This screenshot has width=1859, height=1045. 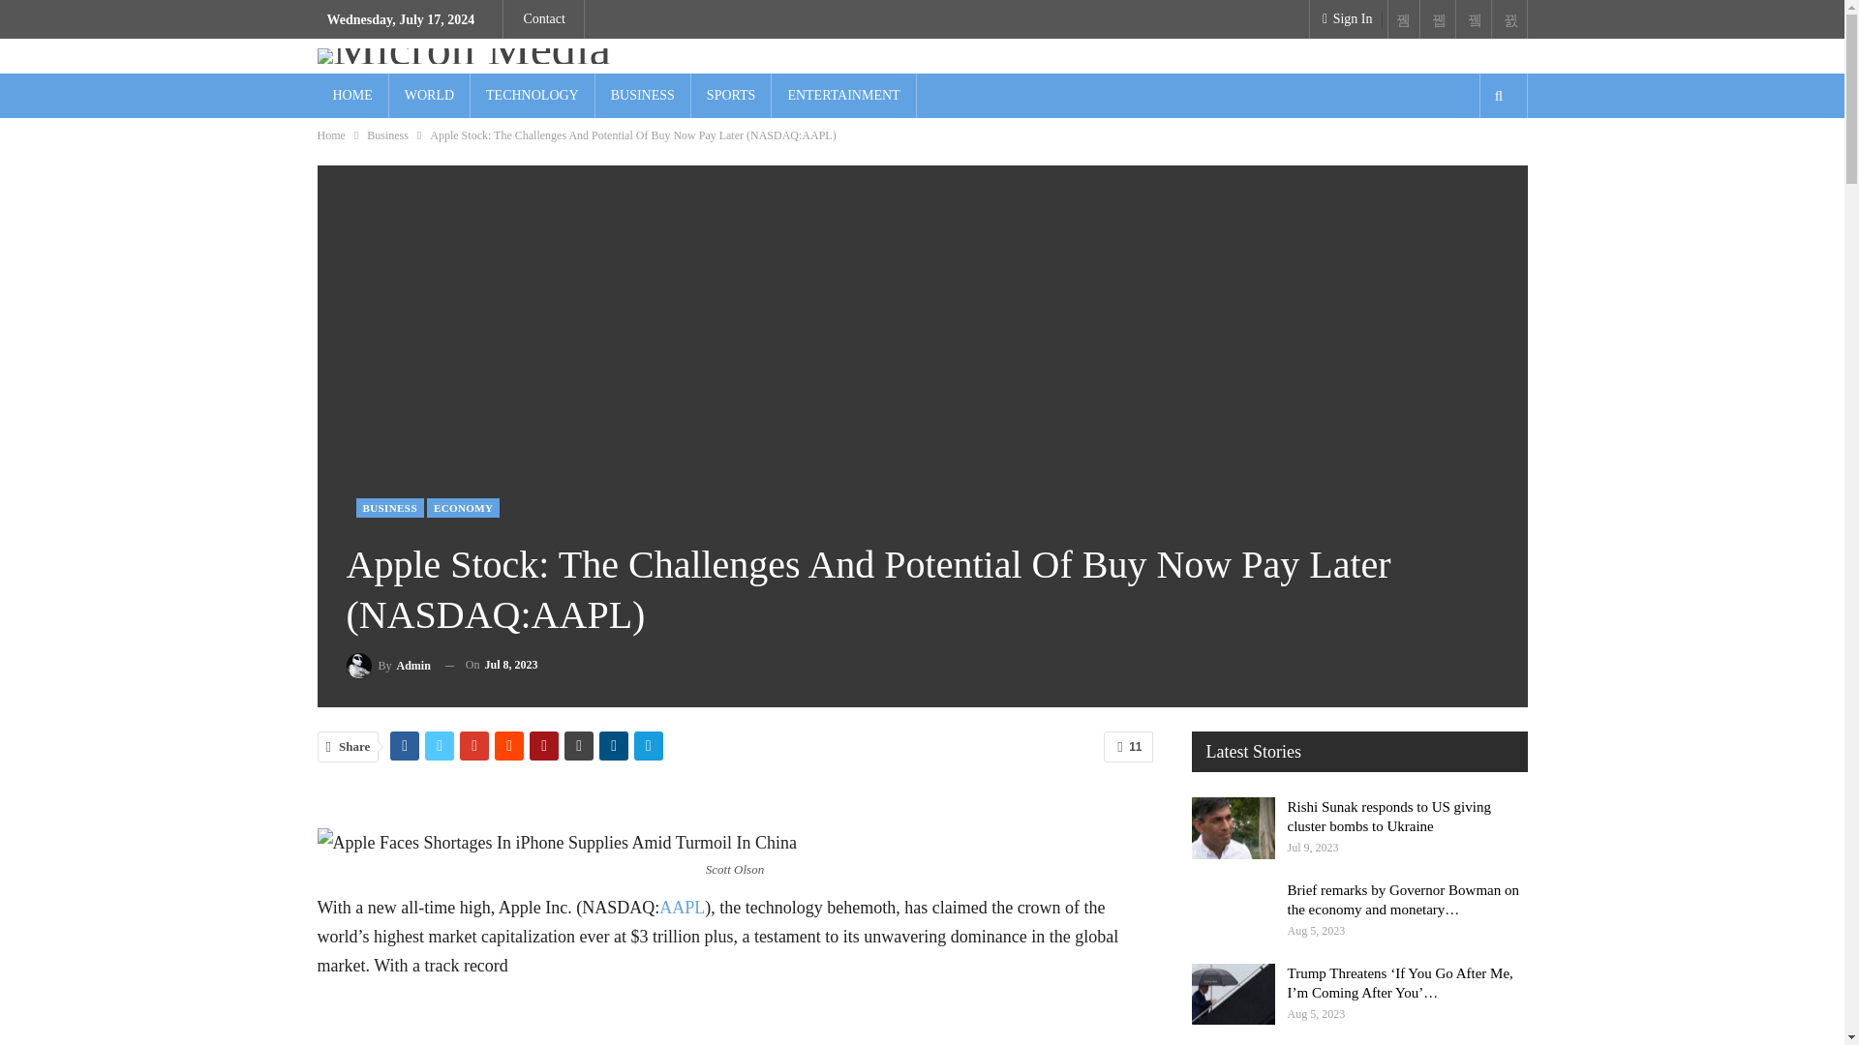 What do you see at coordinates (1344, 19) in the screenshot?
I see `Sign In` at bounding box center [1344, 19].